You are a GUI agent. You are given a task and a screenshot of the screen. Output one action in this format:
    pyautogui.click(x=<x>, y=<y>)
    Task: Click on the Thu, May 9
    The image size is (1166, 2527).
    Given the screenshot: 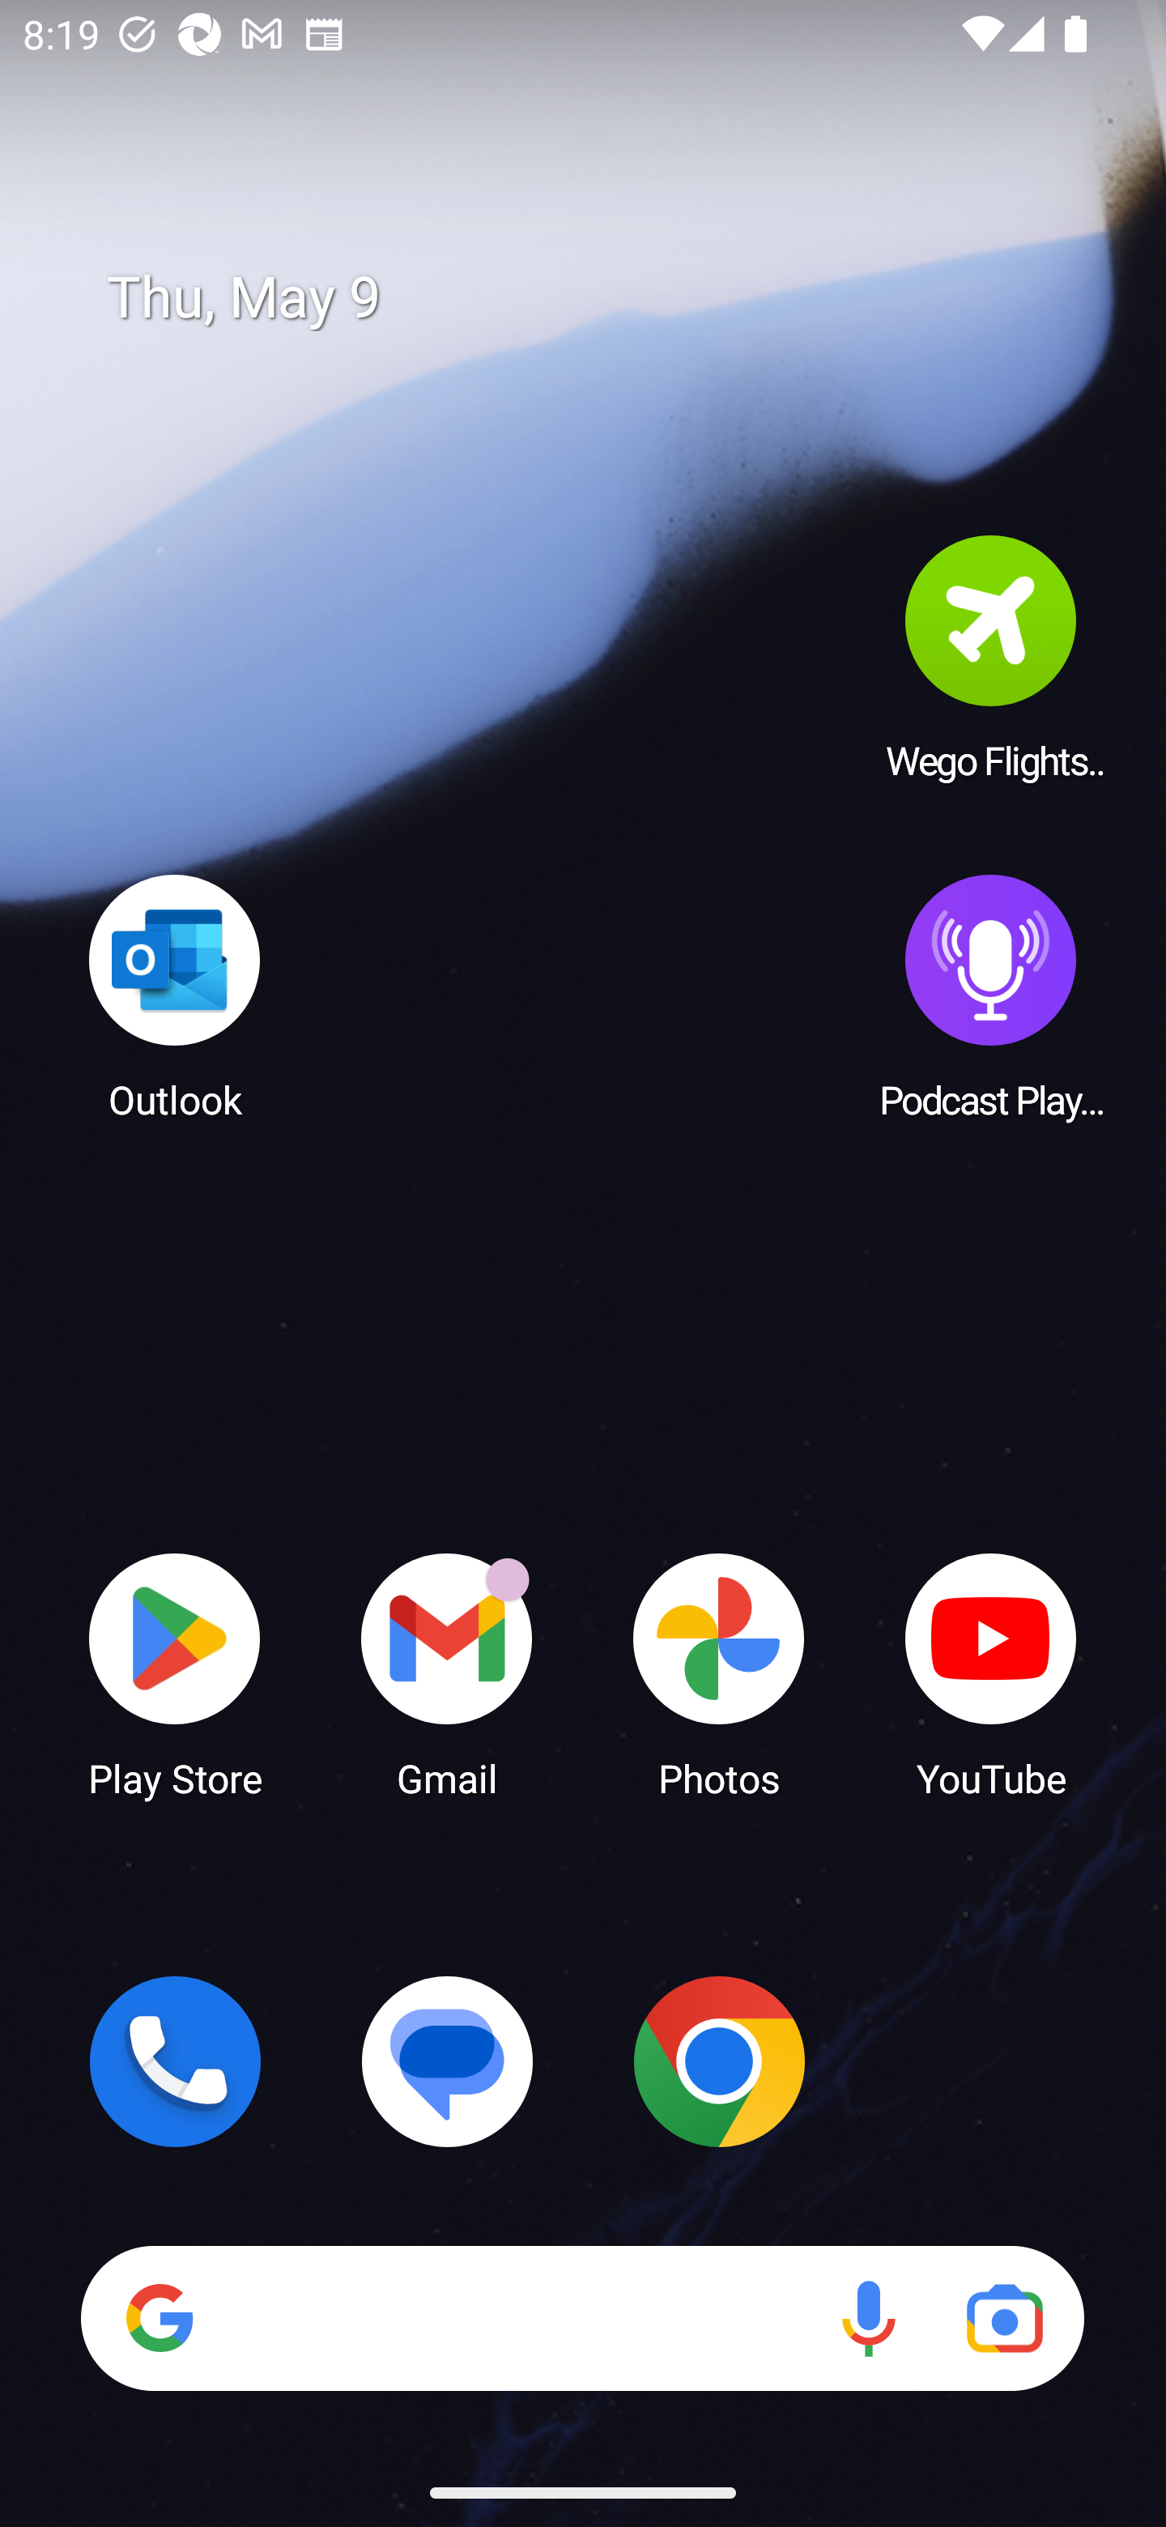 What is the action you would take?
    pyautogui.click(x=606, y=298)
    